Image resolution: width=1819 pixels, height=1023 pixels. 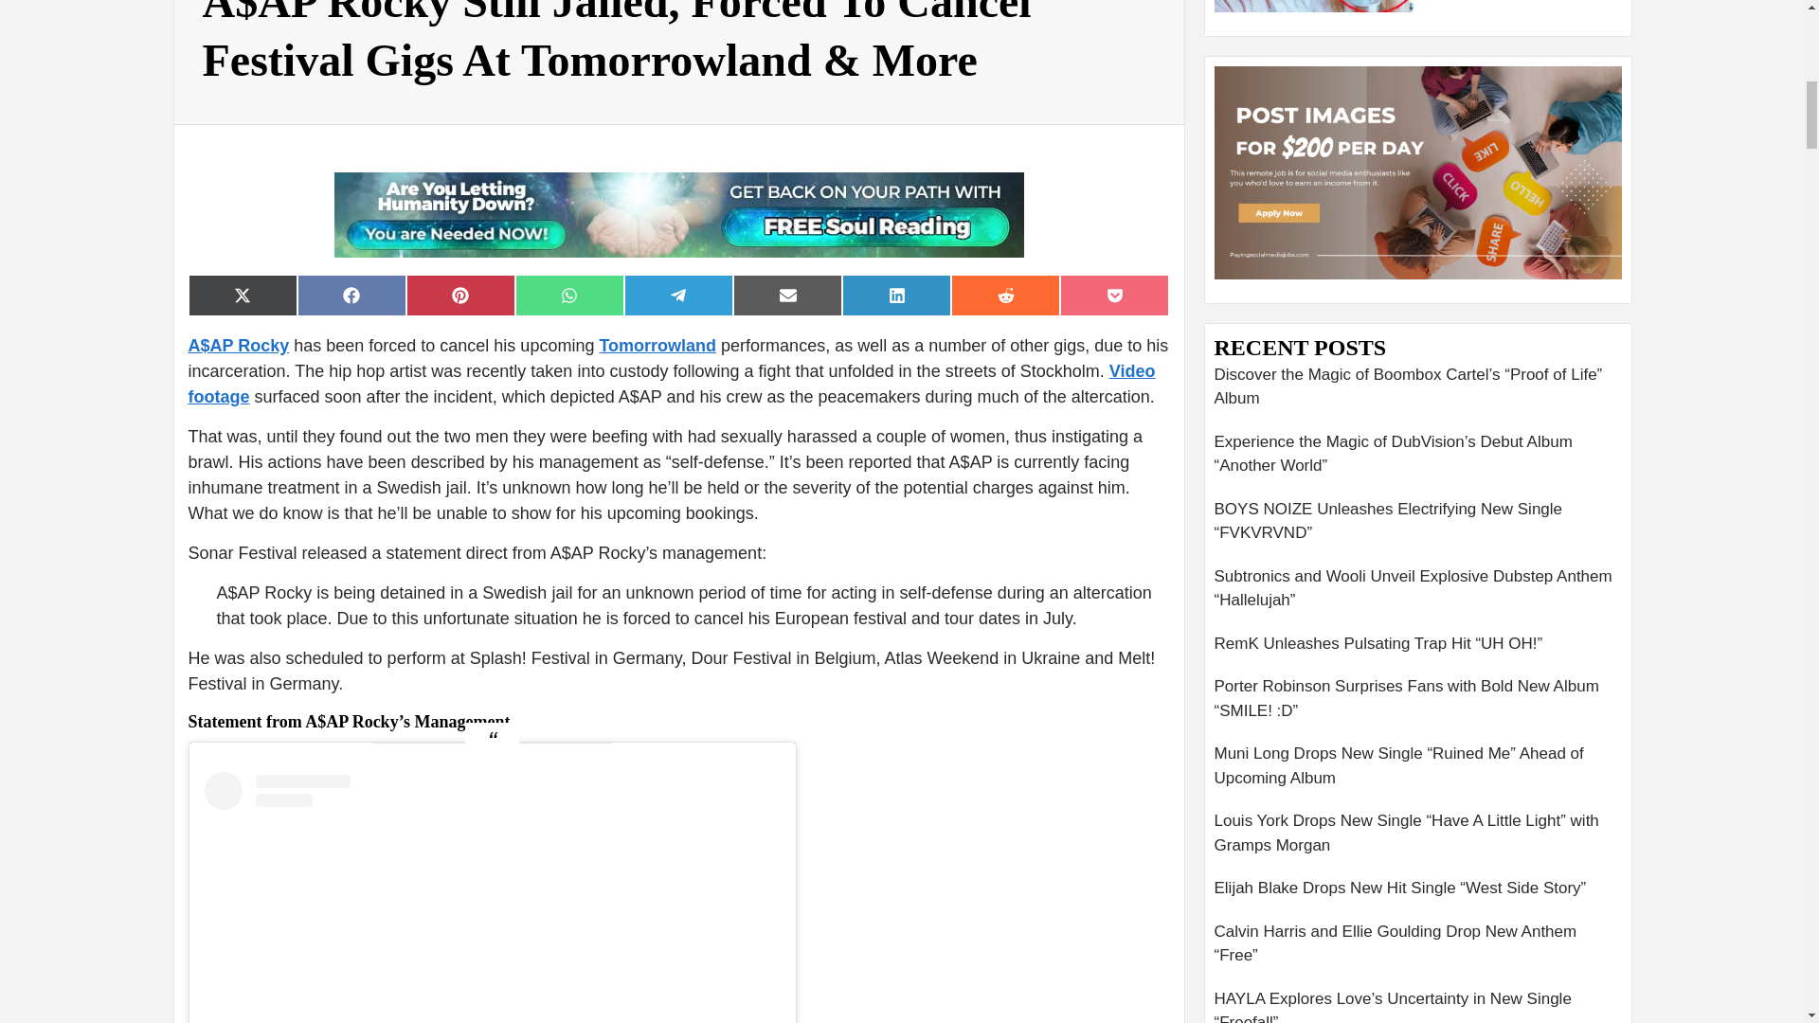 I want to click on View this post on Instagram, so click(x=492, y=898).